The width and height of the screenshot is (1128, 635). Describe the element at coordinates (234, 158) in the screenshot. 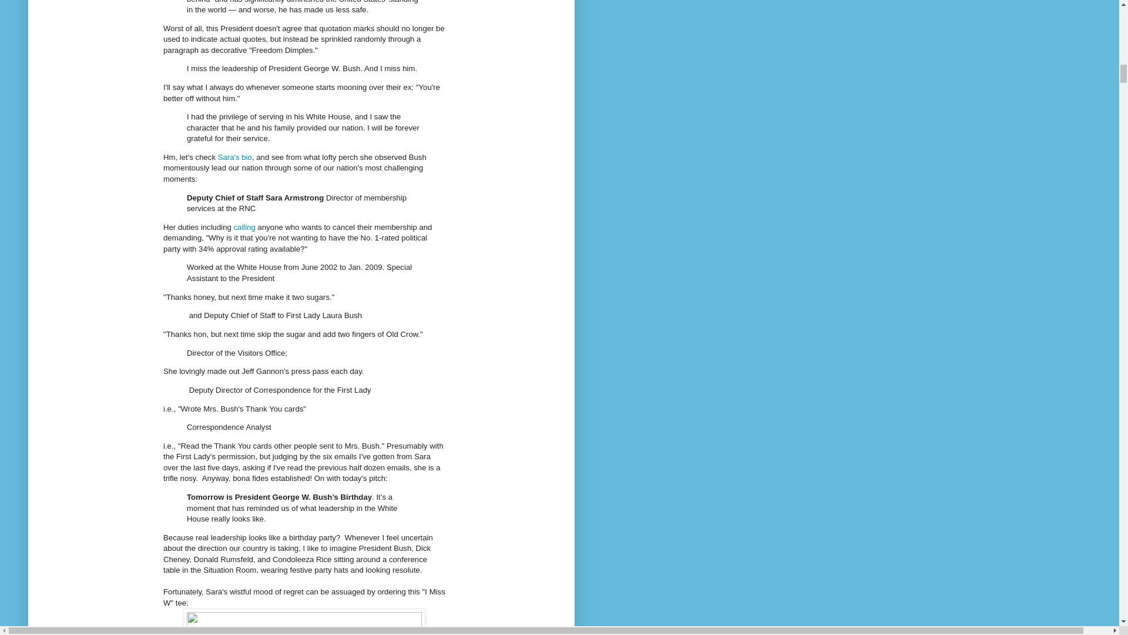

I see `Sara's bio` at that location.